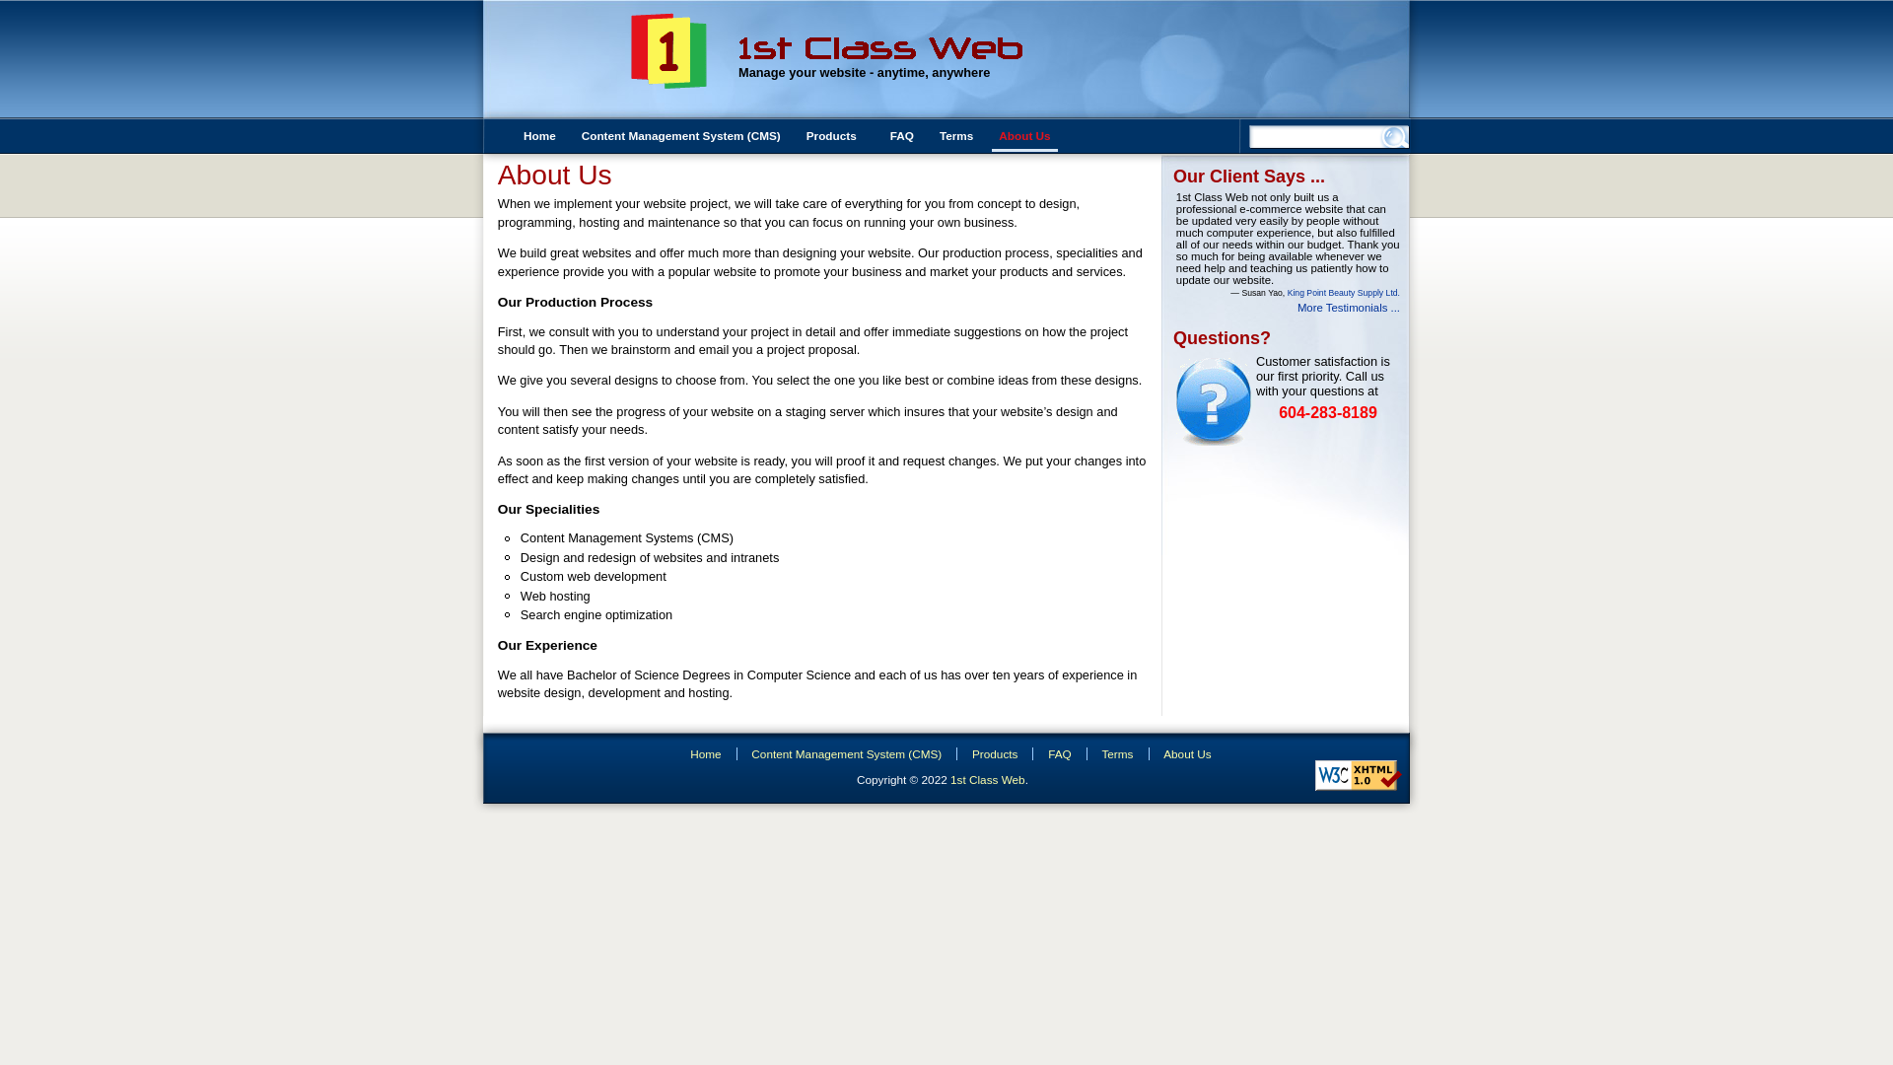 The image size is (1893, 1065). Describe the element at coordinates (1114, 753) in the screenshot. I see `Terms` at that location.